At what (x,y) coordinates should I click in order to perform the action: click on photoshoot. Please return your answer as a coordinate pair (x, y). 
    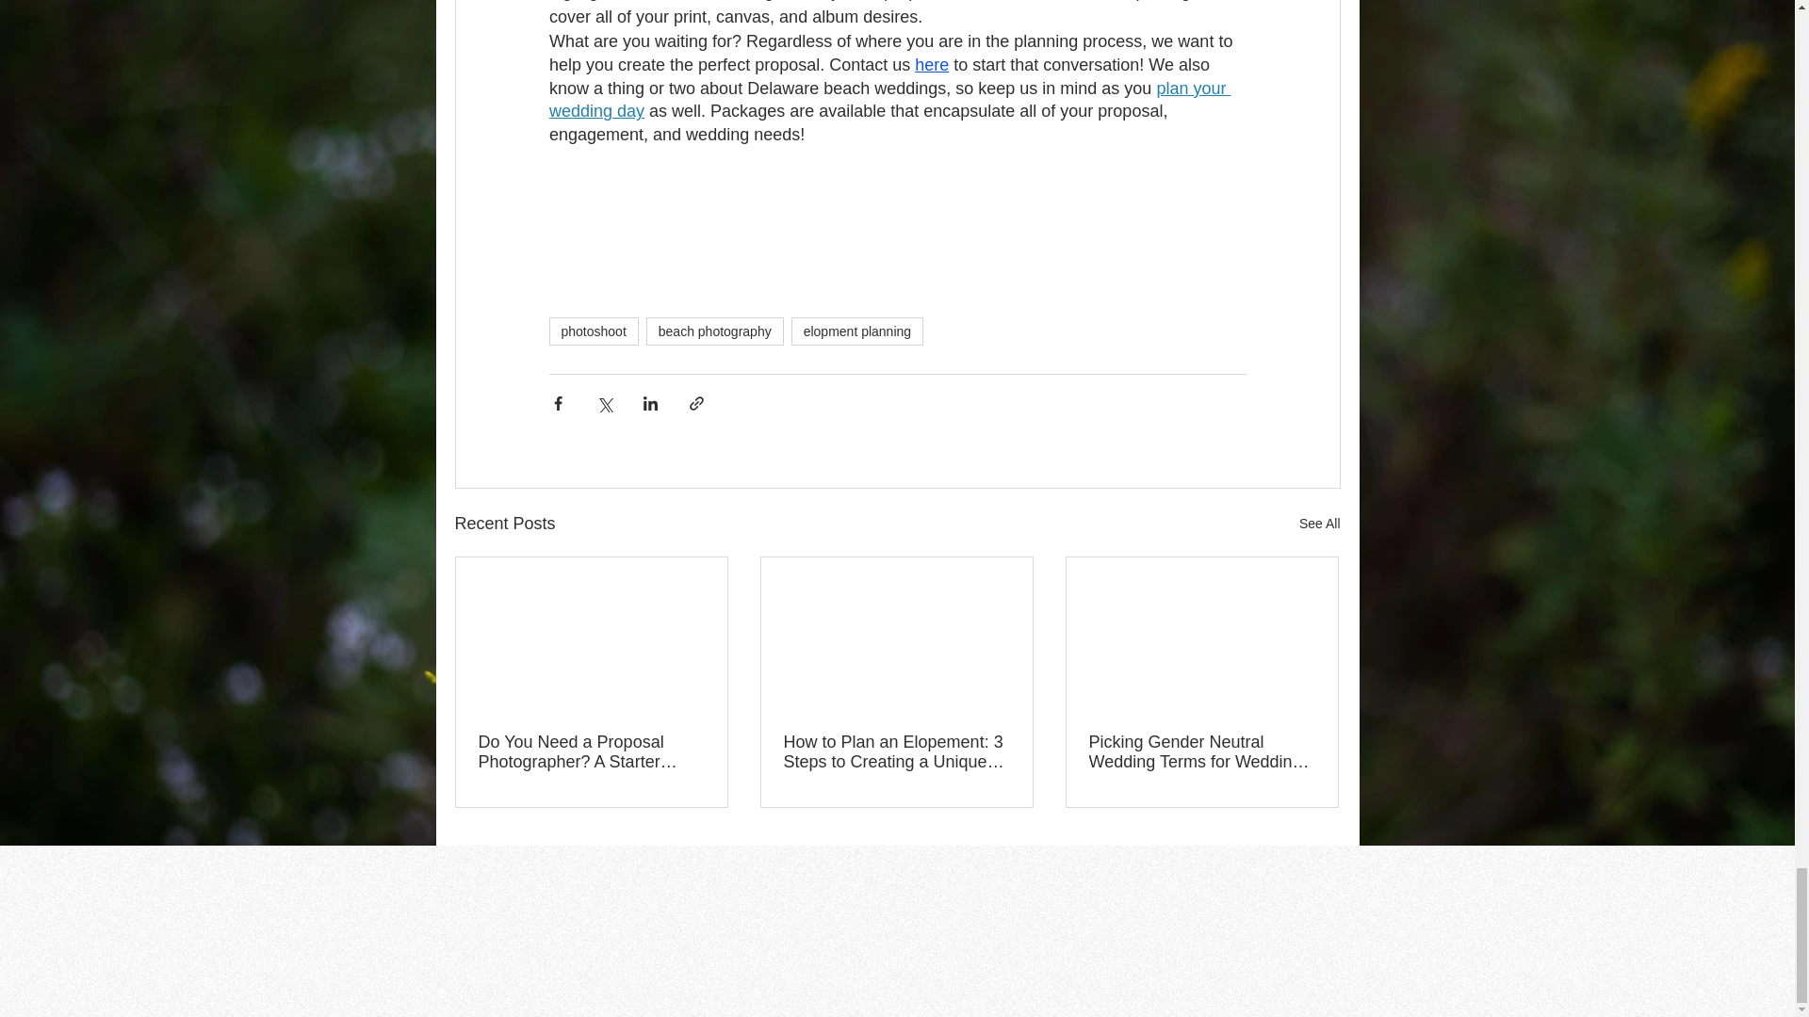
    Looking at the image, I should click on (593, 331).